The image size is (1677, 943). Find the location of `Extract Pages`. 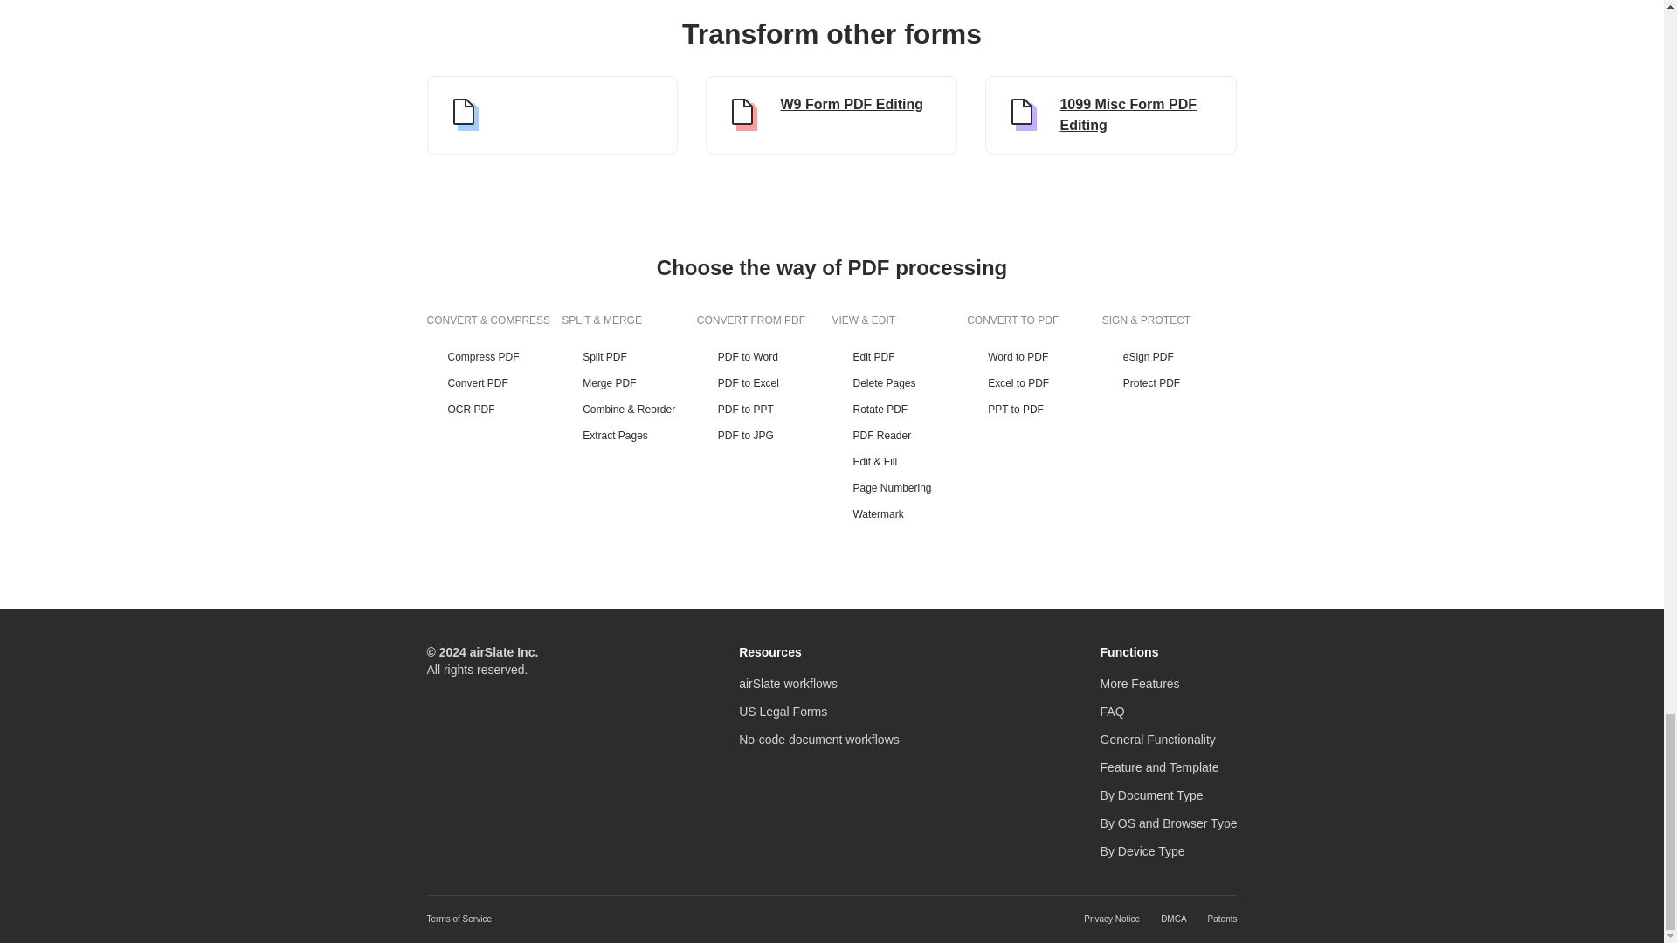

Extract Pages is located at coordinates (629, 435).